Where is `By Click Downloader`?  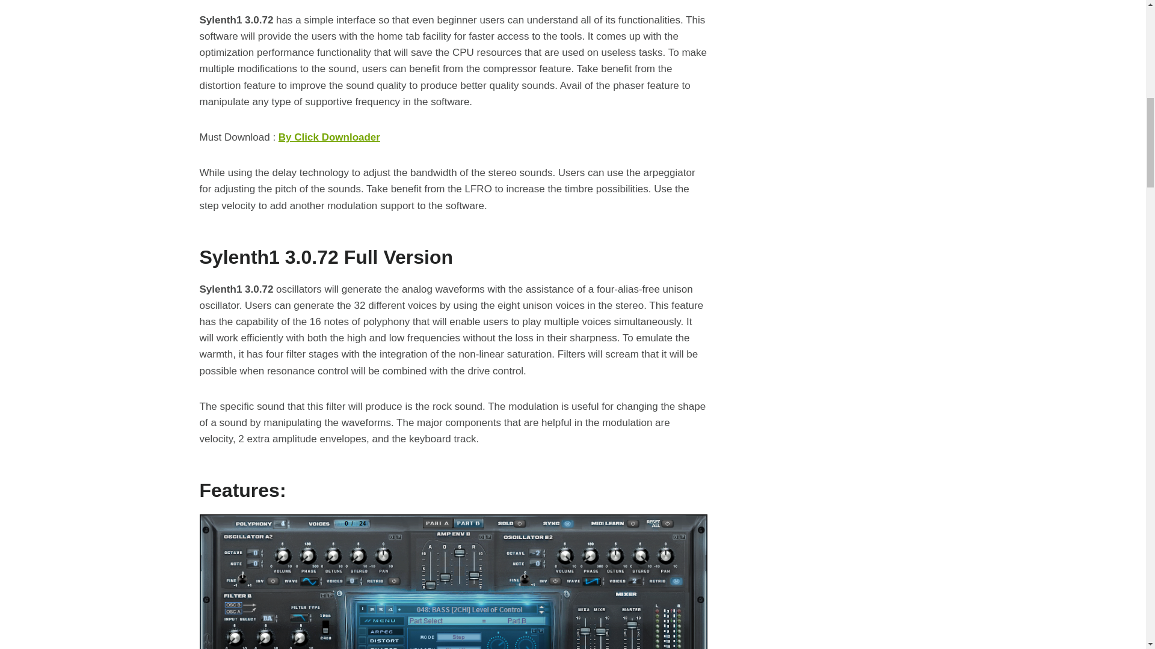
By Click Downloader is located at coordinates (328, 137).